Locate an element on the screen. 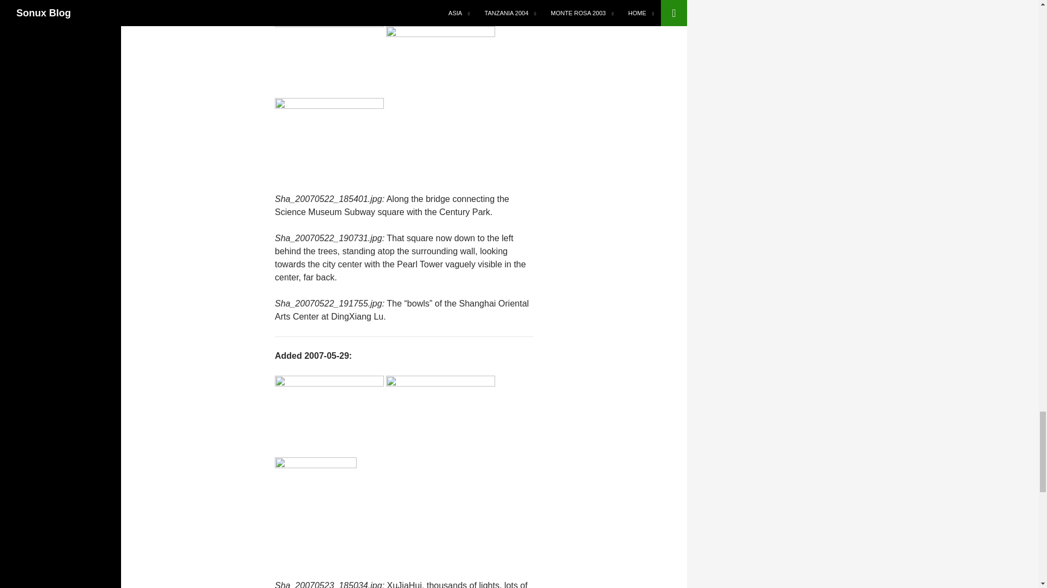  The Bowls is located at coordinates (329, 138).